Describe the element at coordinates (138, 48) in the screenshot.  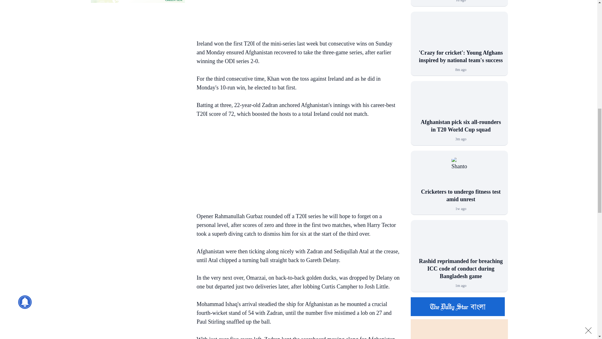
I see `3rd party ad content` at that location.